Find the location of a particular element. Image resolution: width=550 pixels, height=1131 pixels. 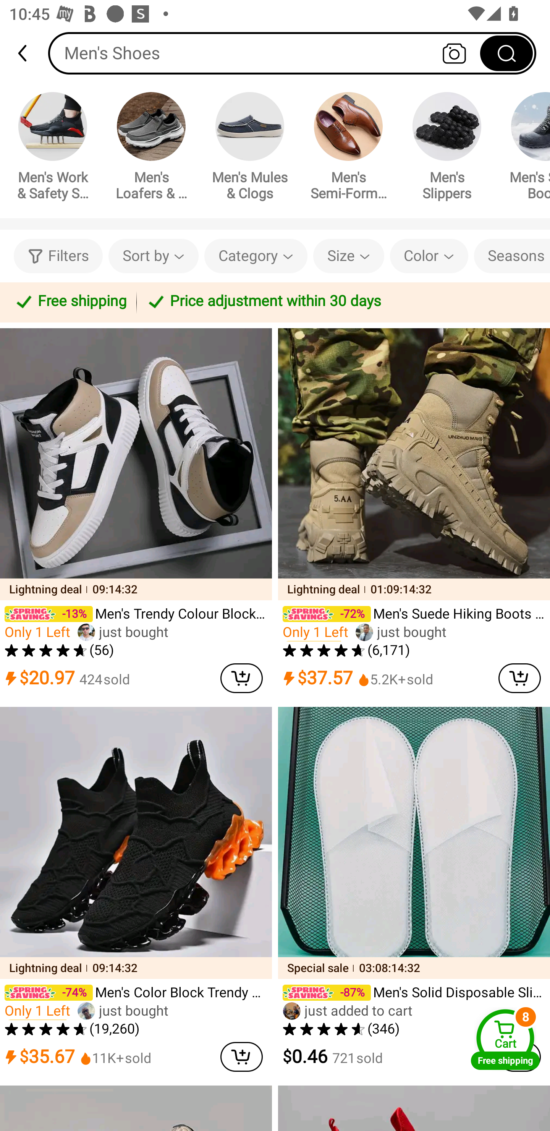

Price adjustment within 30 days is located at coordinates (341, 302).